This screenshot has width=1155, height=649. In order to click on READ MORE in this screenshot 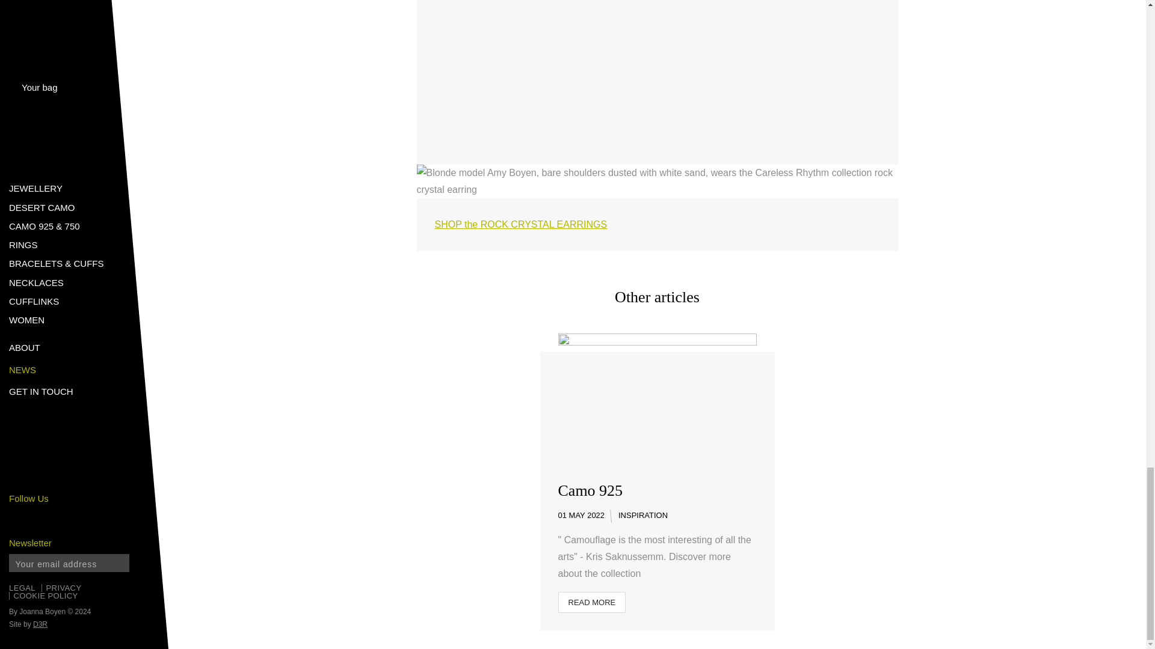, I will do `click(592, 602)`.